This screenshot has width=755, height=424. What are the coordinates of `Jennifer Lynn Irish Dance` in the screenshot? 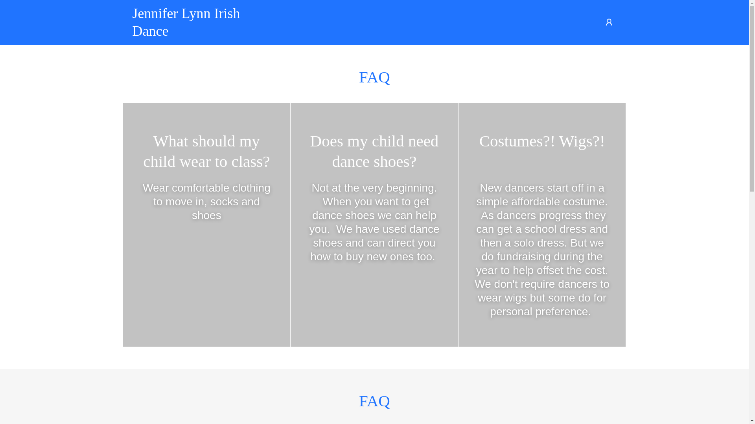 It's located at (193, 33).